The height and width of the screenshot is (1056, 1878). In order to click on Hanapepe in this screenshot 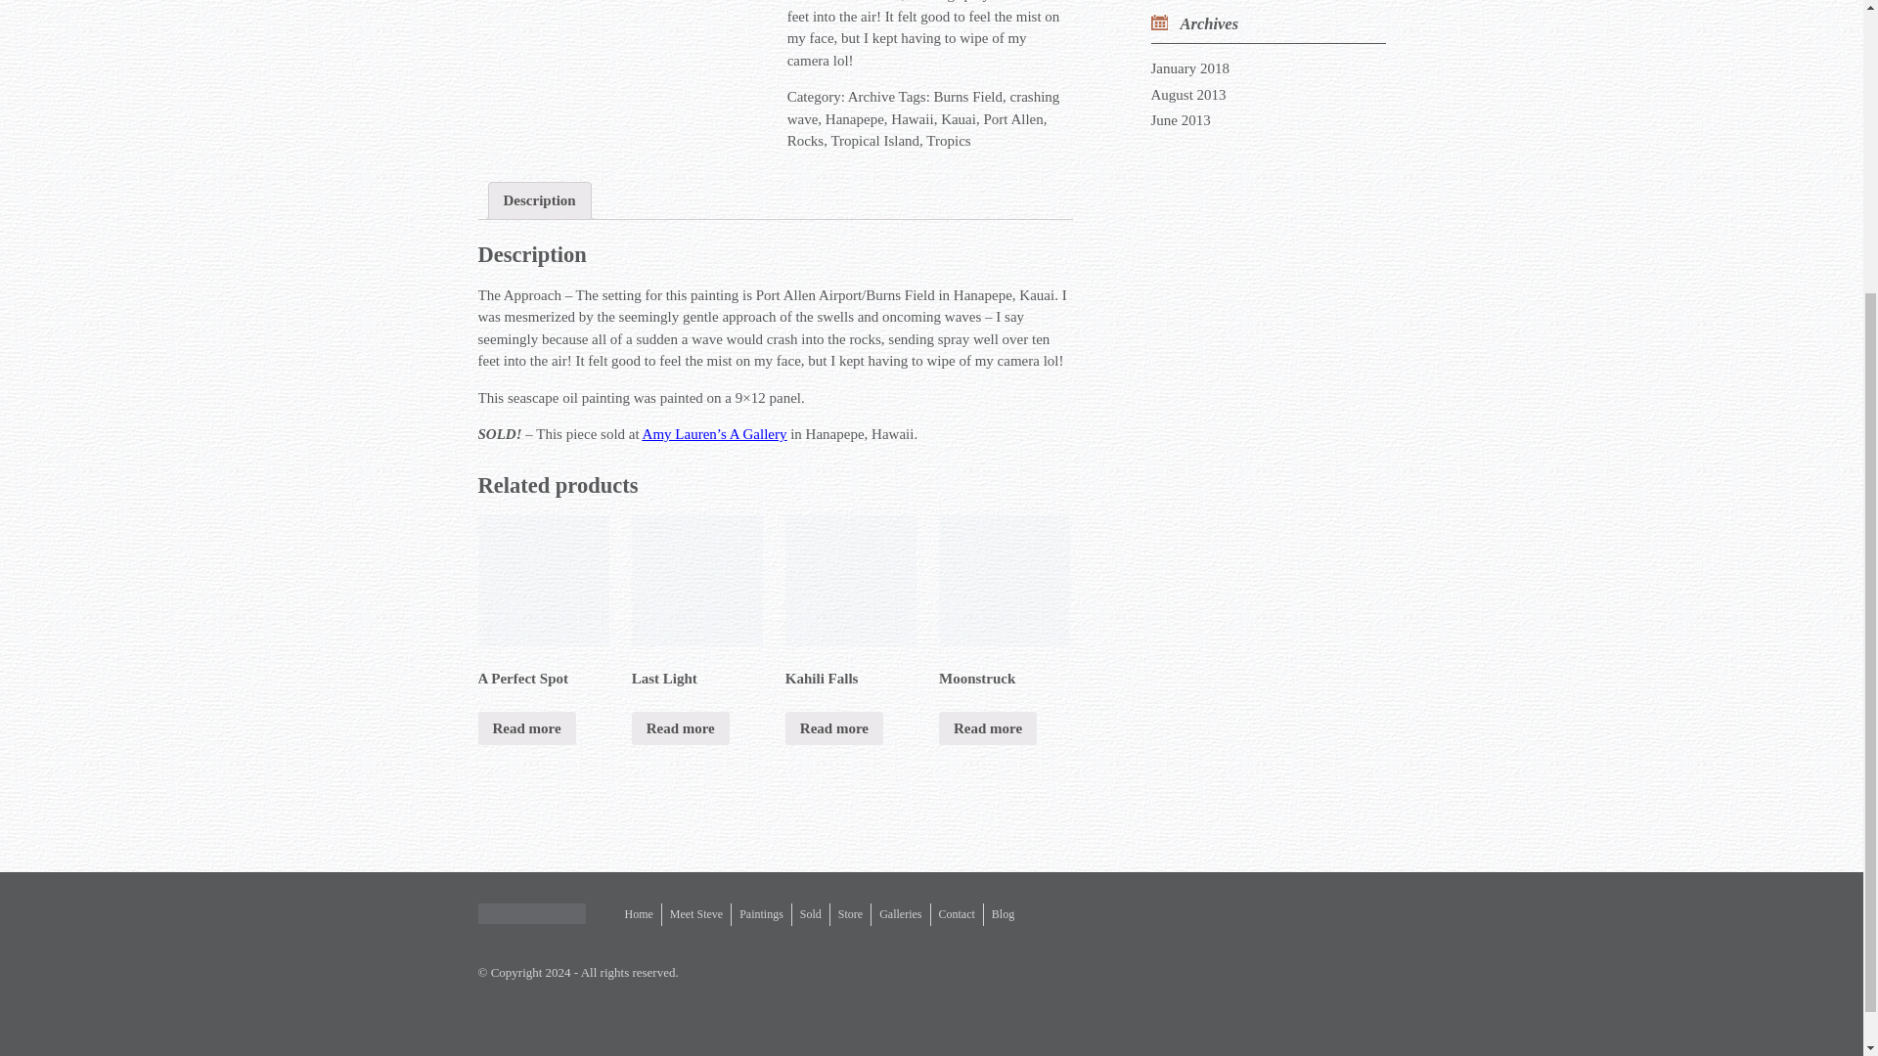, I will do `click(855, 119)`.